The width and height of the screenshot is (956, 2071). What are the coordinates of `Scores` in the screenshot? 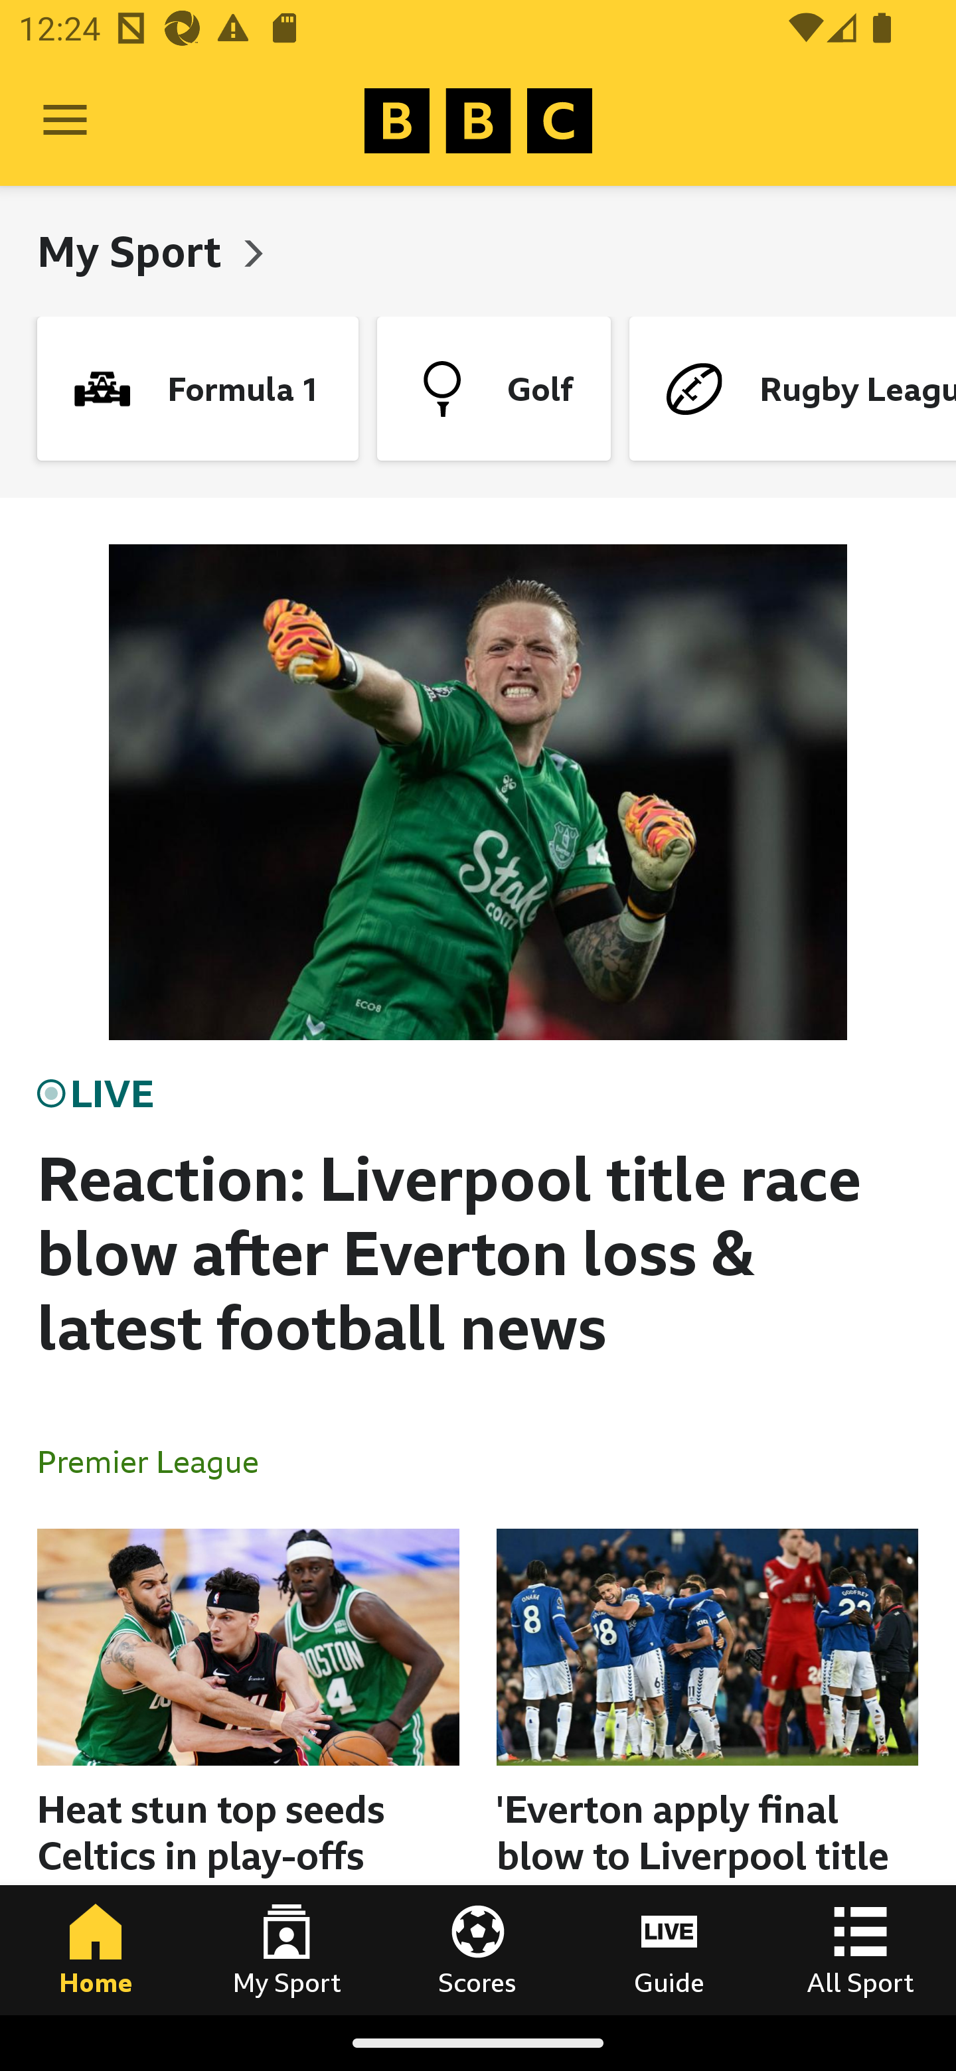 It's located at (478, 1950).